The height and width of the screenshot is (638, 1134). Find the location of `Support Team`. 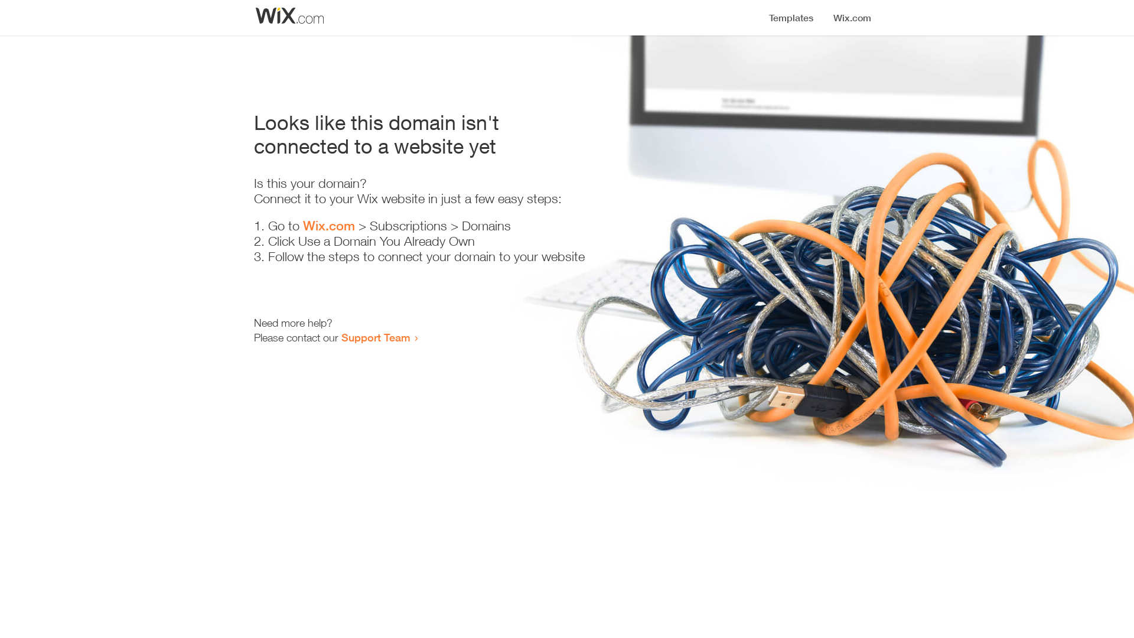

Support Team is located at coordinates (376, 337).